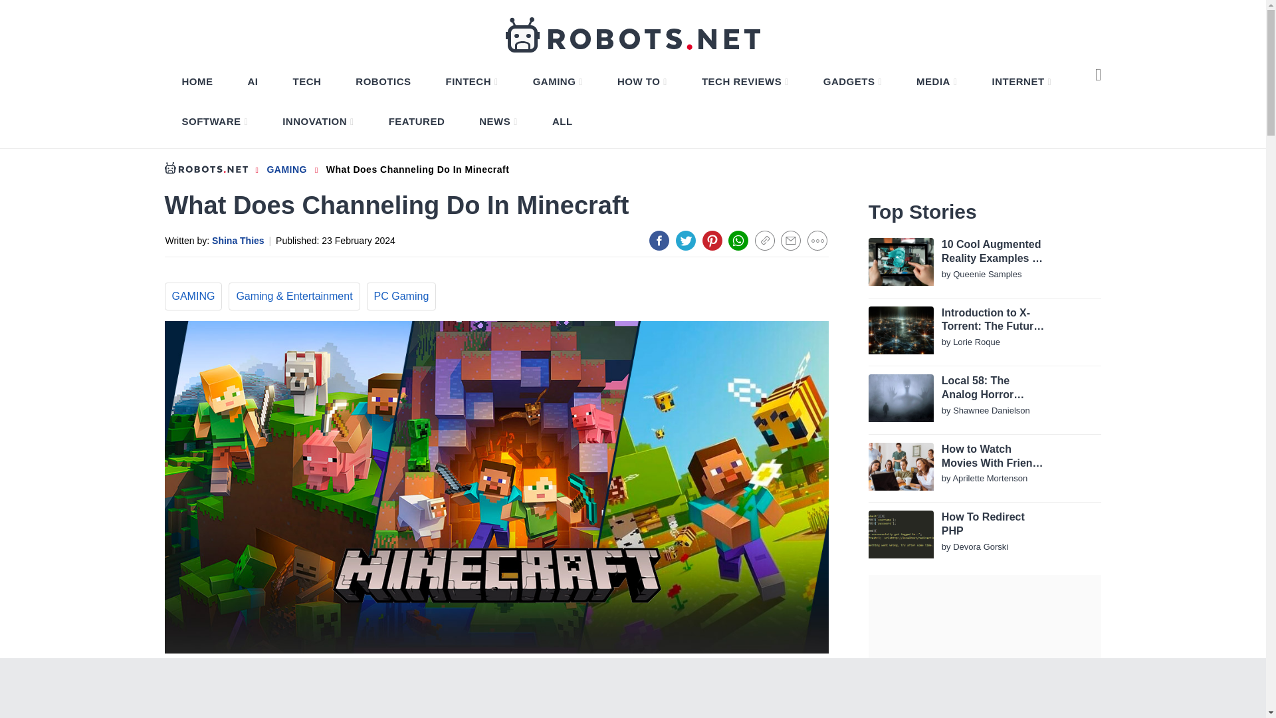 This screenshot has width=1276, height=718. What do you see at coordinates (558, 81) in the screenshot?
I see `GAMING` at bounding box center [558, 81].